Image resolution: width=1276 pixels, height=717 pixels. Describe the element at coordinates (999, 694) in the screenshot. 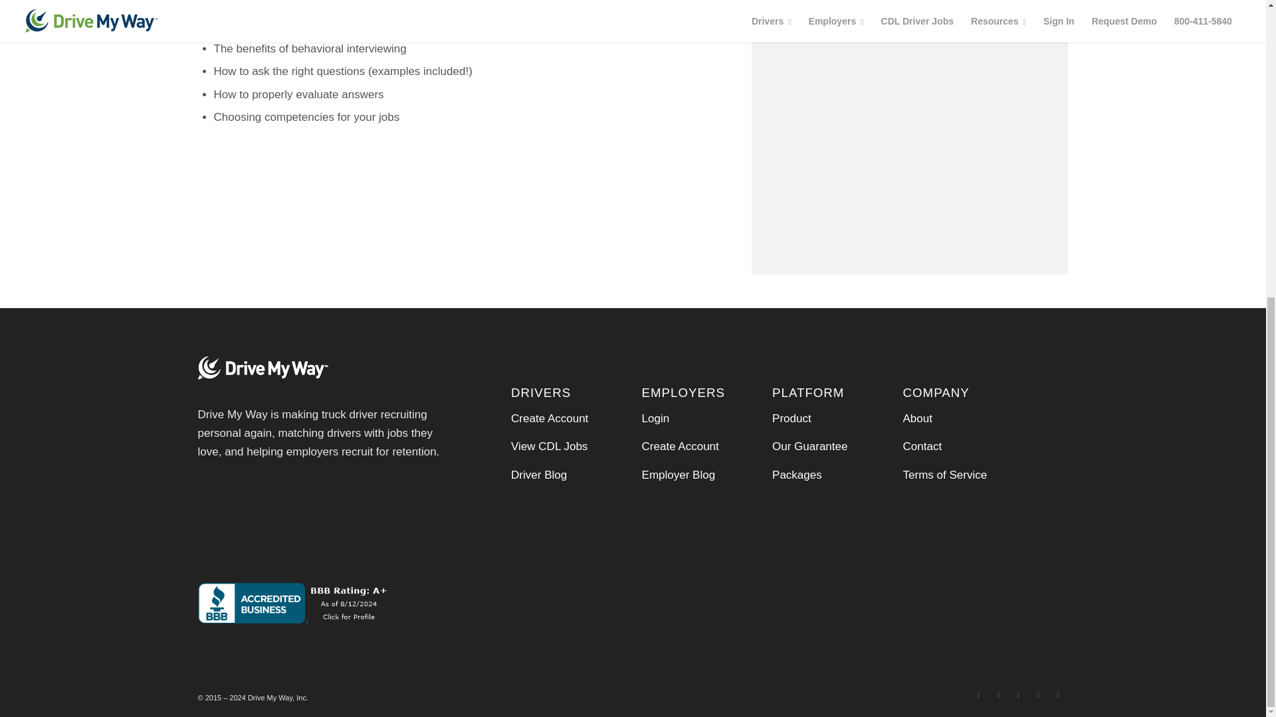

I see `Twitter` at that location.